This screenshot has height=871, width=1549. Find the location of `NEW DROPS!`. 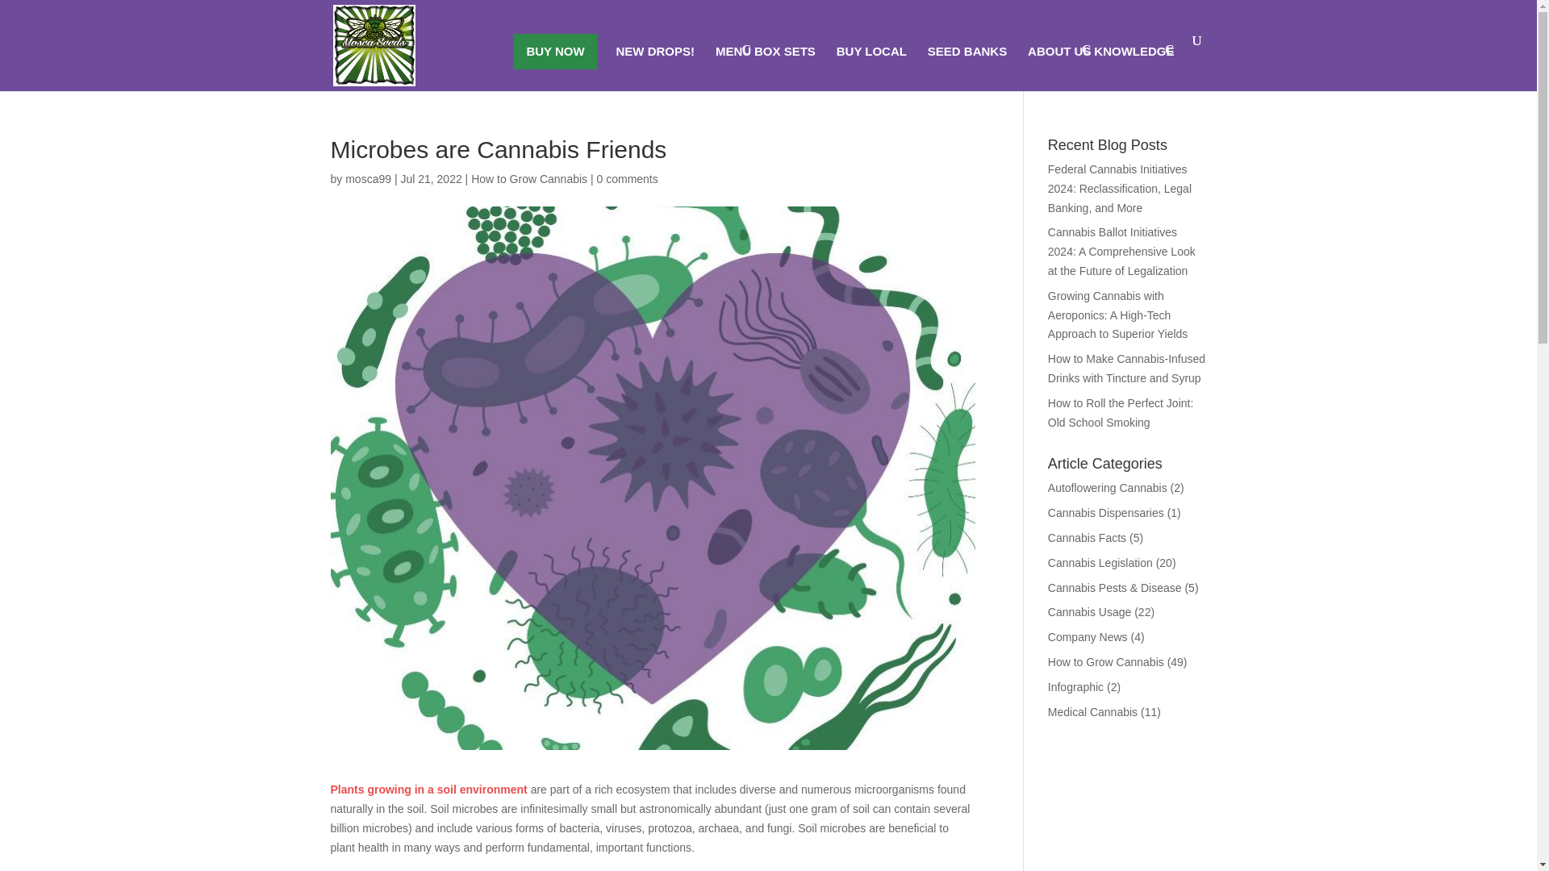

NEW DROPS! is located at coordinates (656, 69).